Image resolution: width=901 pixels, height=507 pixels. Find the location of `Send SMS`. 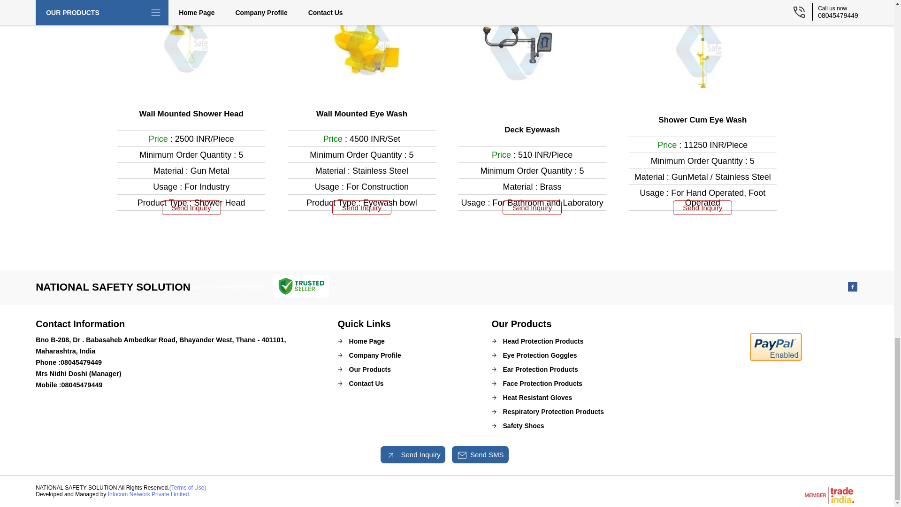

Send SMS is located at coordinates (462, 455).